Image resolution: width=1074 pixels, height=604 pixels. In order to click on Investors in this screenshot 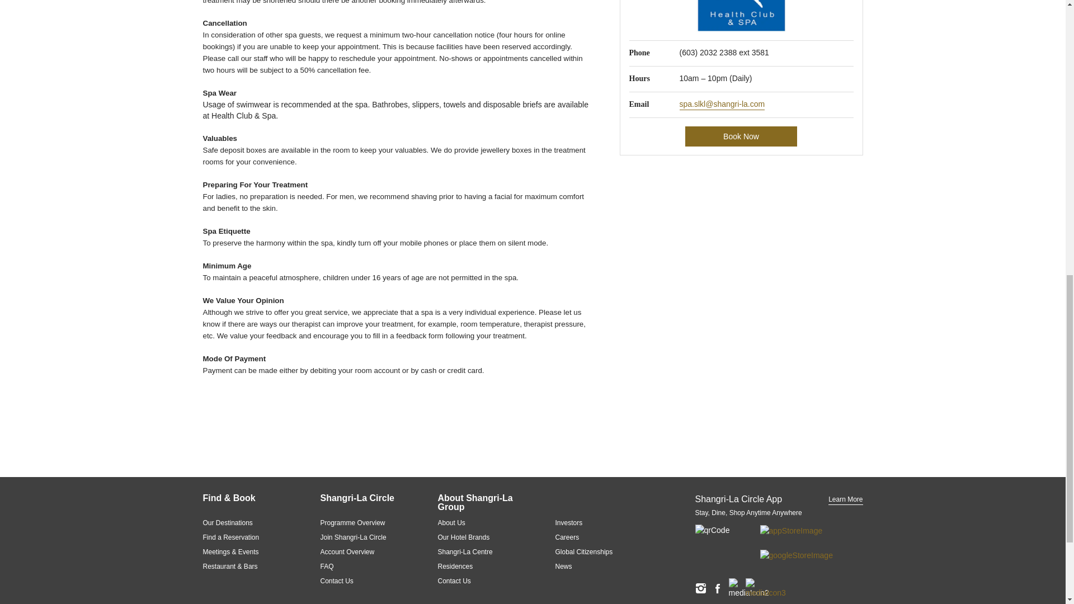, I will do `click(600, 522)`.